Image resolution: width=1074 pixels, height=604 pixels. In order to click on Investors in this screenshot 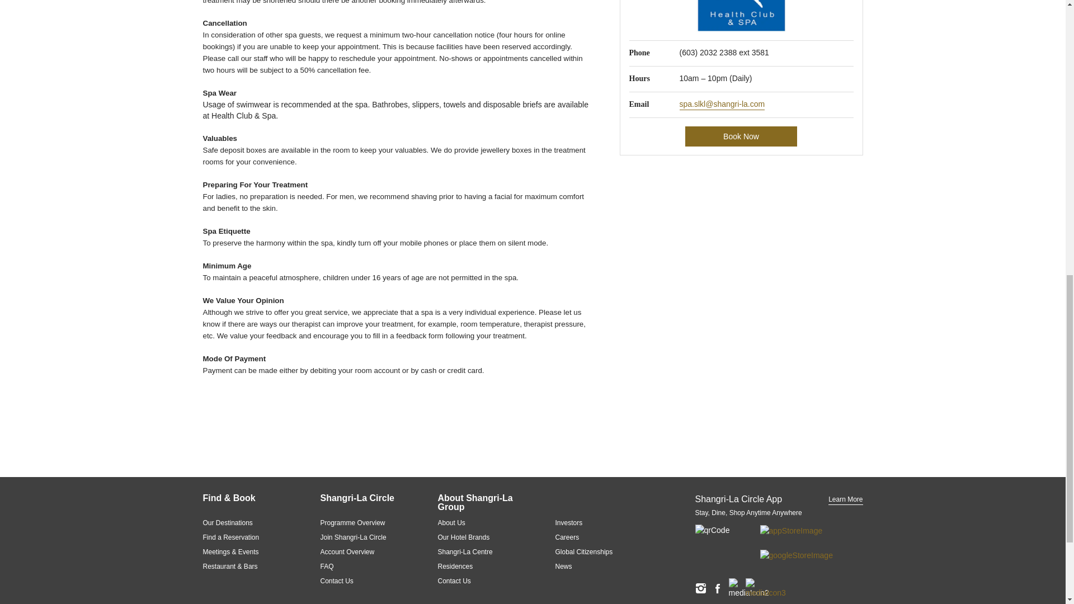, I will do `click(600, 522)`.